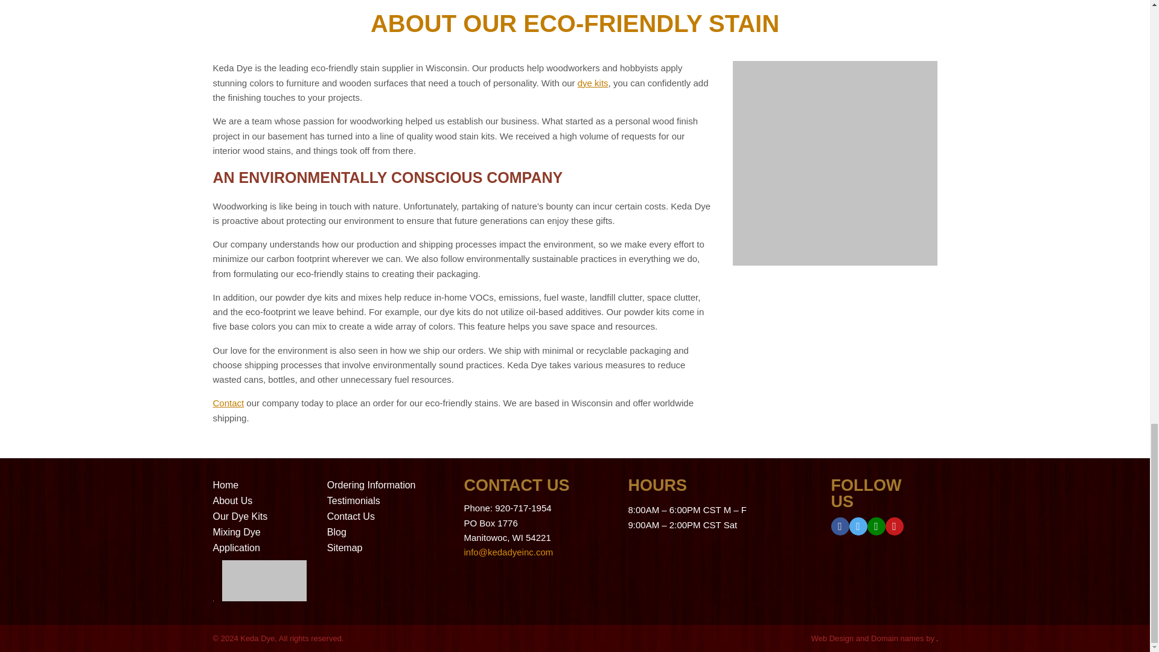 This screenshot has width=1159, height=652. I want to click on dye kits, so click(593, 82).